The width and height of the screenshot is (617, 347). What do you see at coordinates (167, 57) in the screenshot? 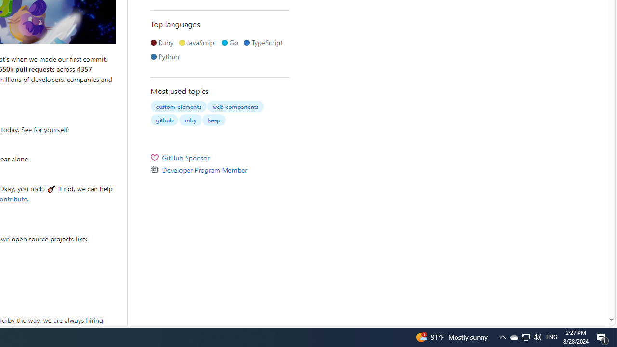
I see `Python` at bounding box center [167, 57].